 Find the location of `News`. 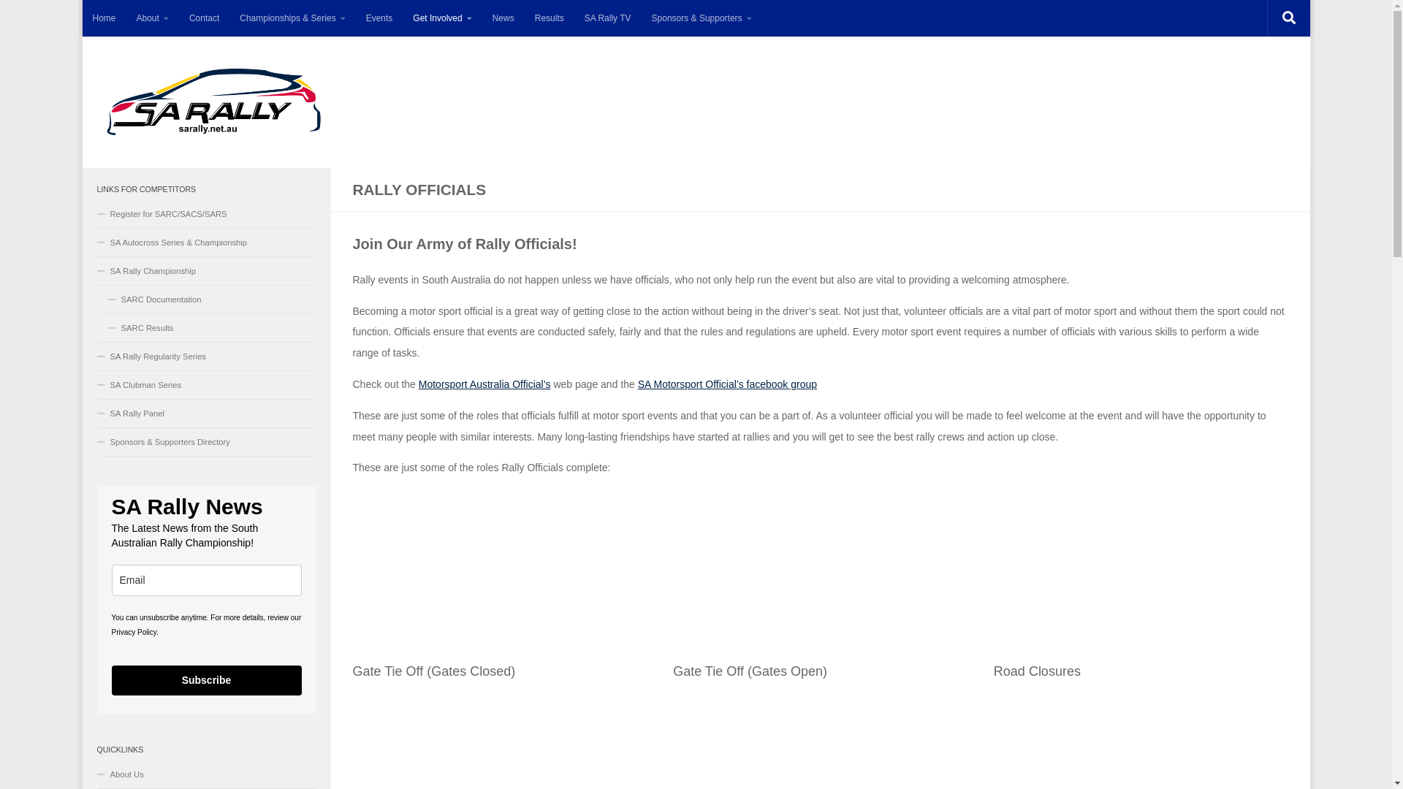

News is located at coordinates (503, 18).